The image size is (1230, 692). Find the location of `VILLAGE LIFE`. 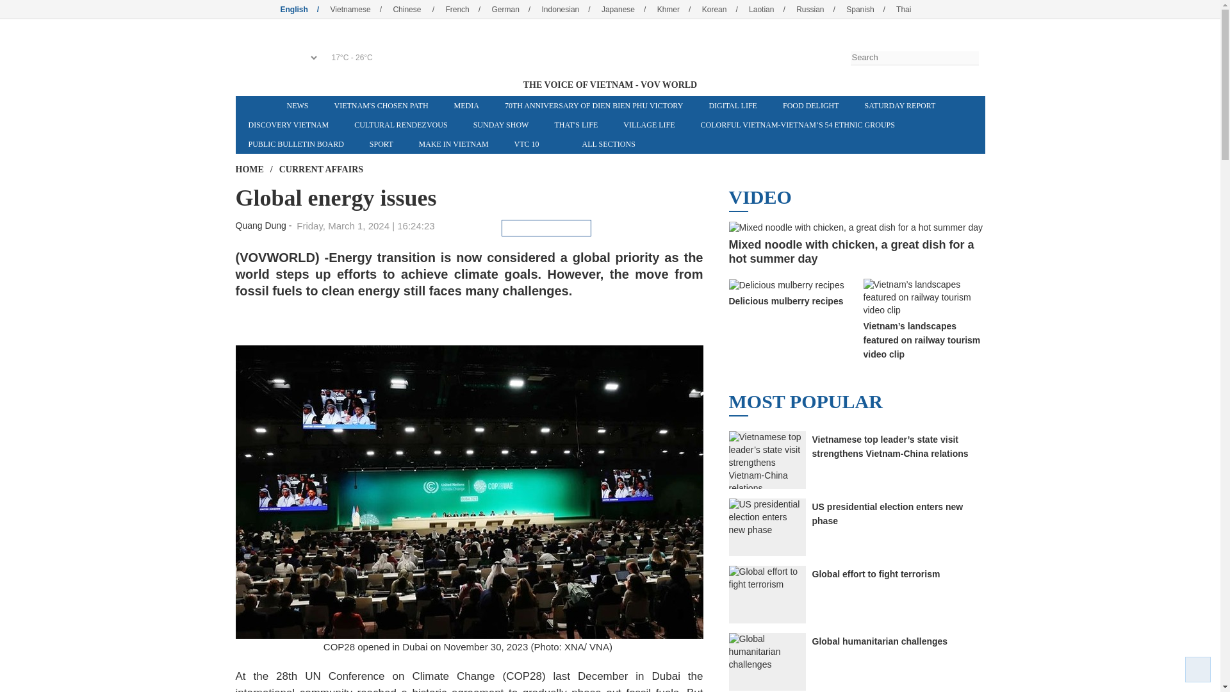

VILLAGE LIFE is located at coordinates (648, 124).